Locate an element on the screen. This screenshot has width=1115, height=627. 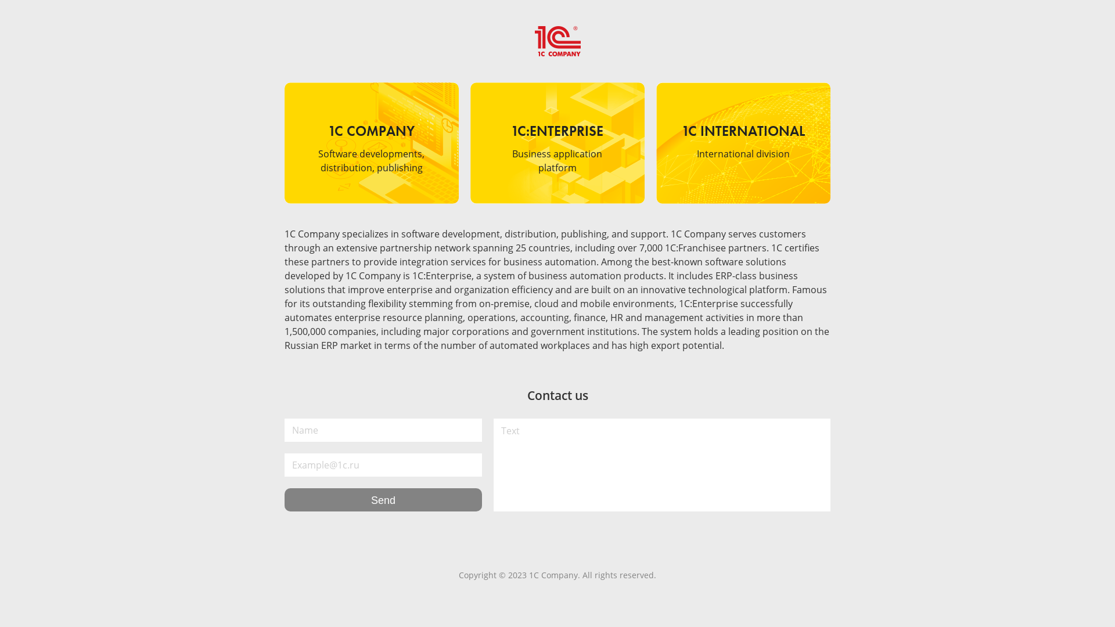
Send is located at coordinates (383, 500).